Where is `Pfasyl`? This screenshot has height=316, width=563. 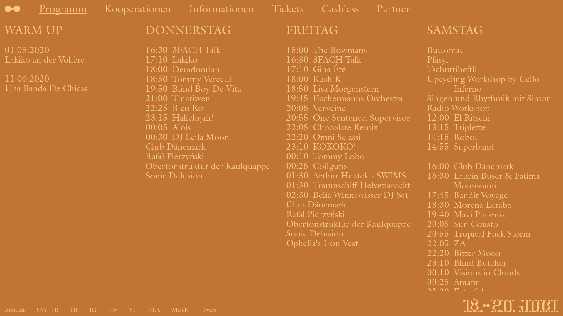 Pfasyl is located at coordinates (493, 59).